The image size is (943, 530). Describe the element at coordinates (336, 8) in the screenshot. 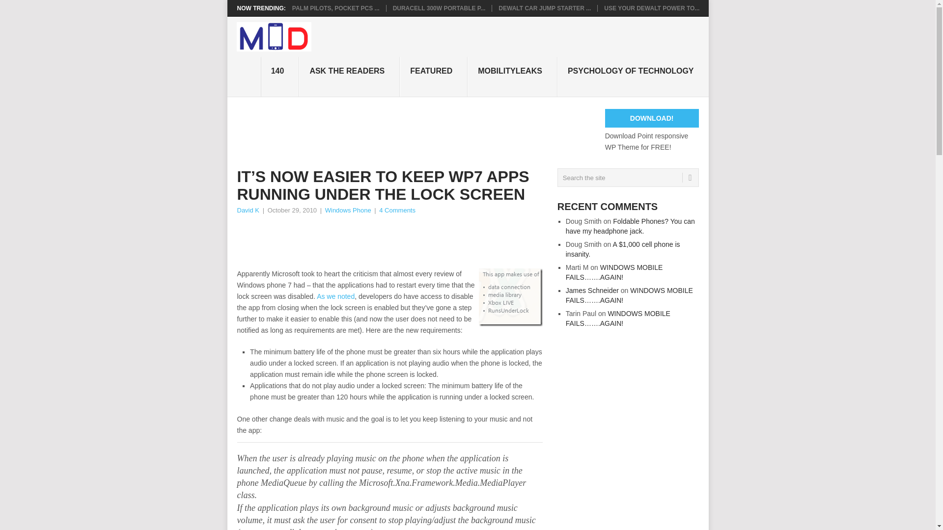

I see `PALM PILOTS, POCKET PCS ...` at that location.